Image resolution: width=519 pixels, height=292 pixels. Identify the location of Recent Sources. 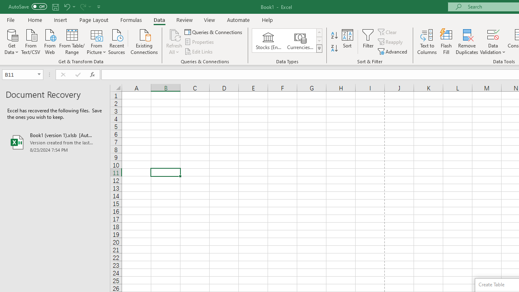
(117, 41).